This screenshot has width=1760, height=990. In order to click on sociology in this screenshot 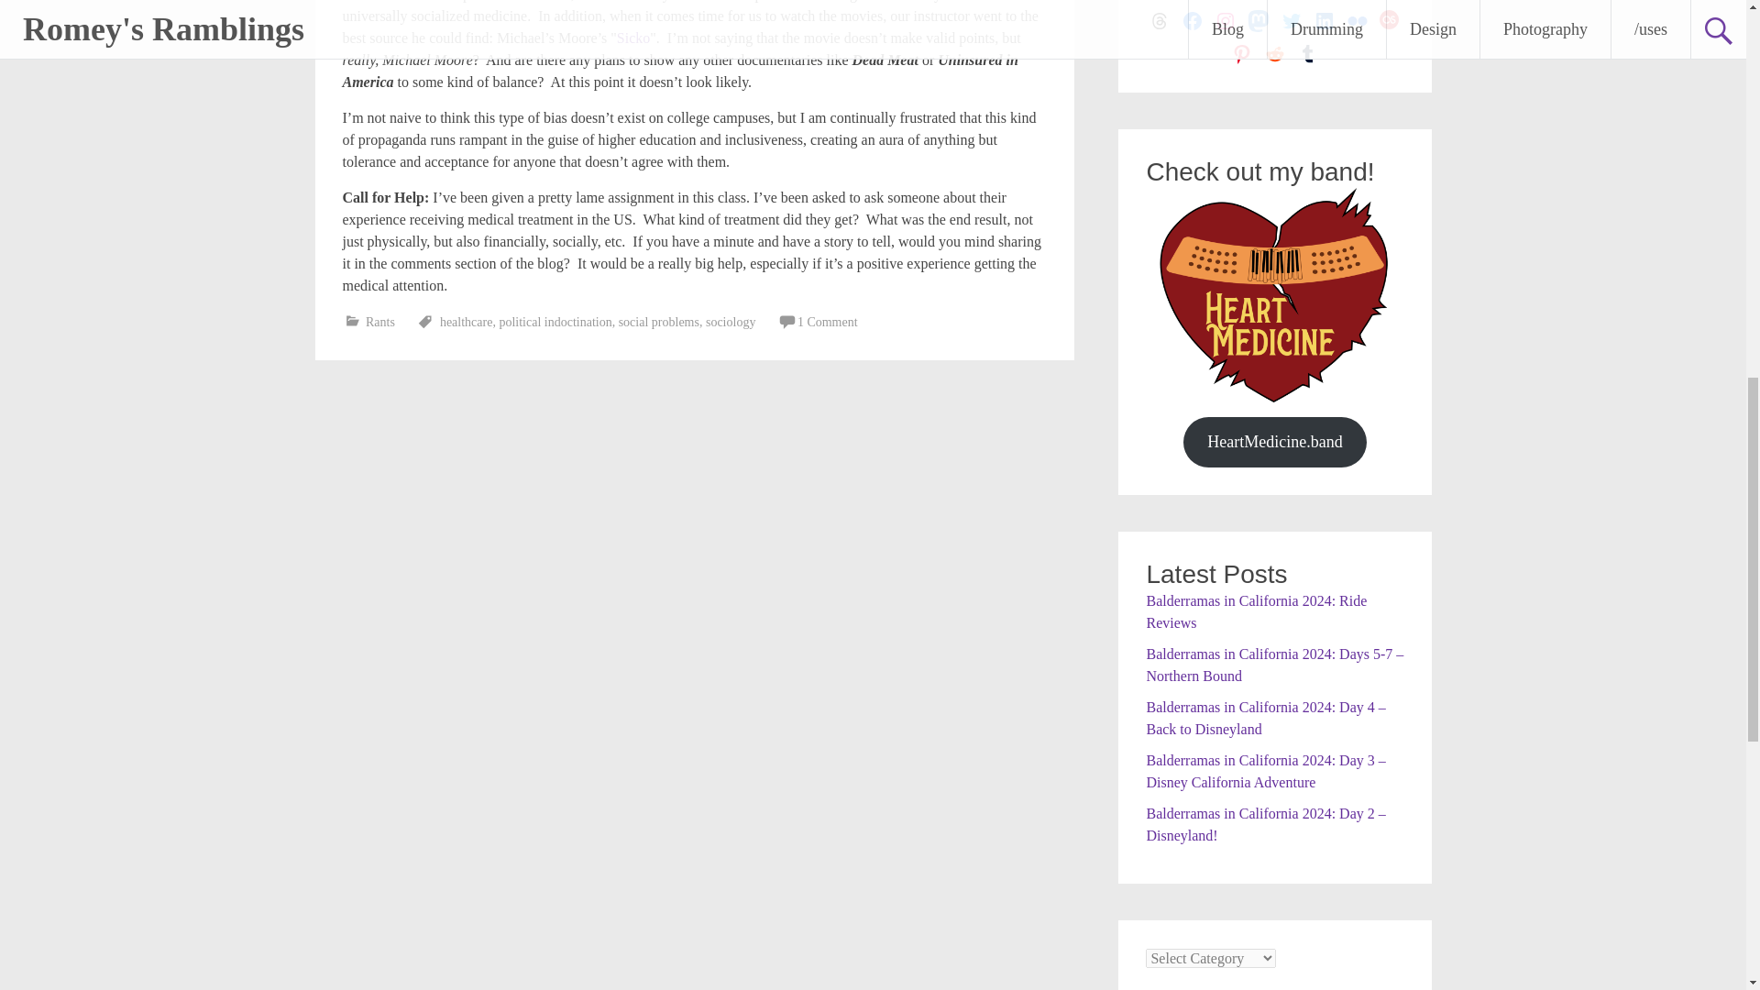, I will do `click(730, 322)`.